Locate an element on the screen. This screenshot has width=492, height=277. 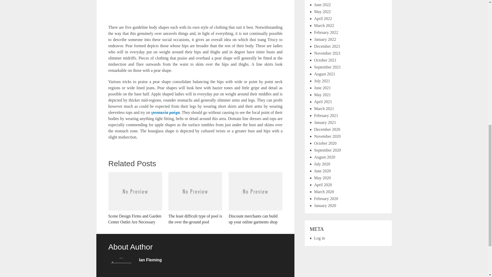
Scene Design Firms and Garden Center Outlet Are Necessary is located at coordinates (135, 198).